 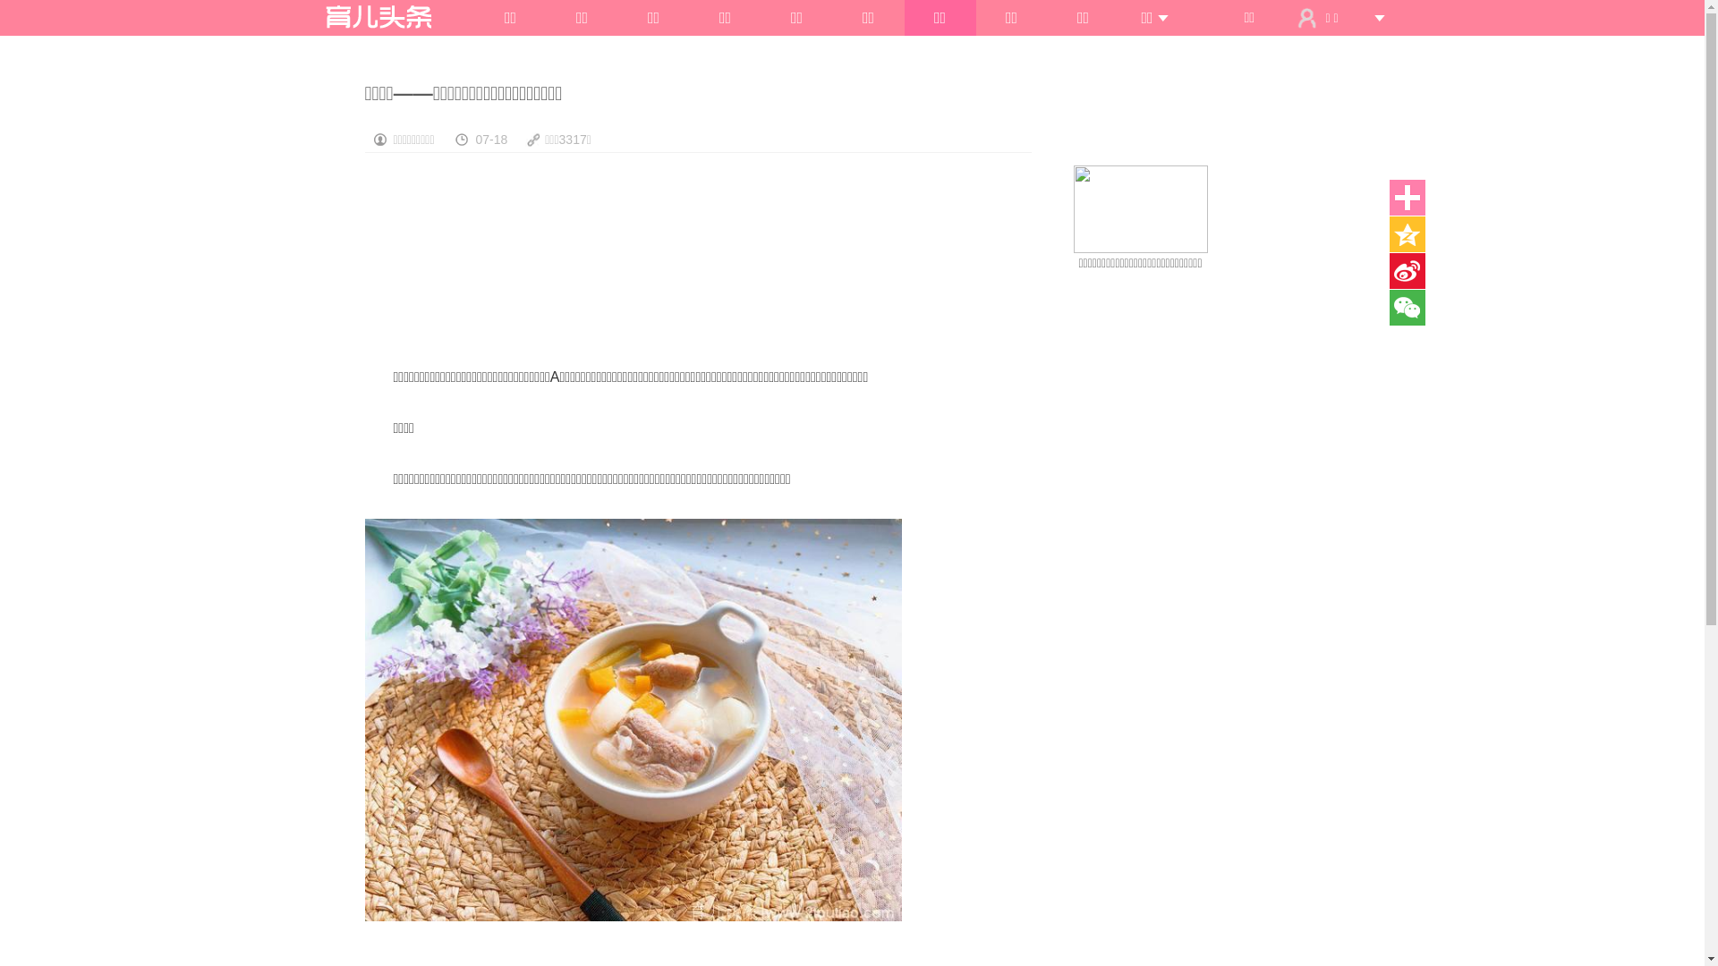 I want to click on Advertisement, so click(x=1217, y=442).